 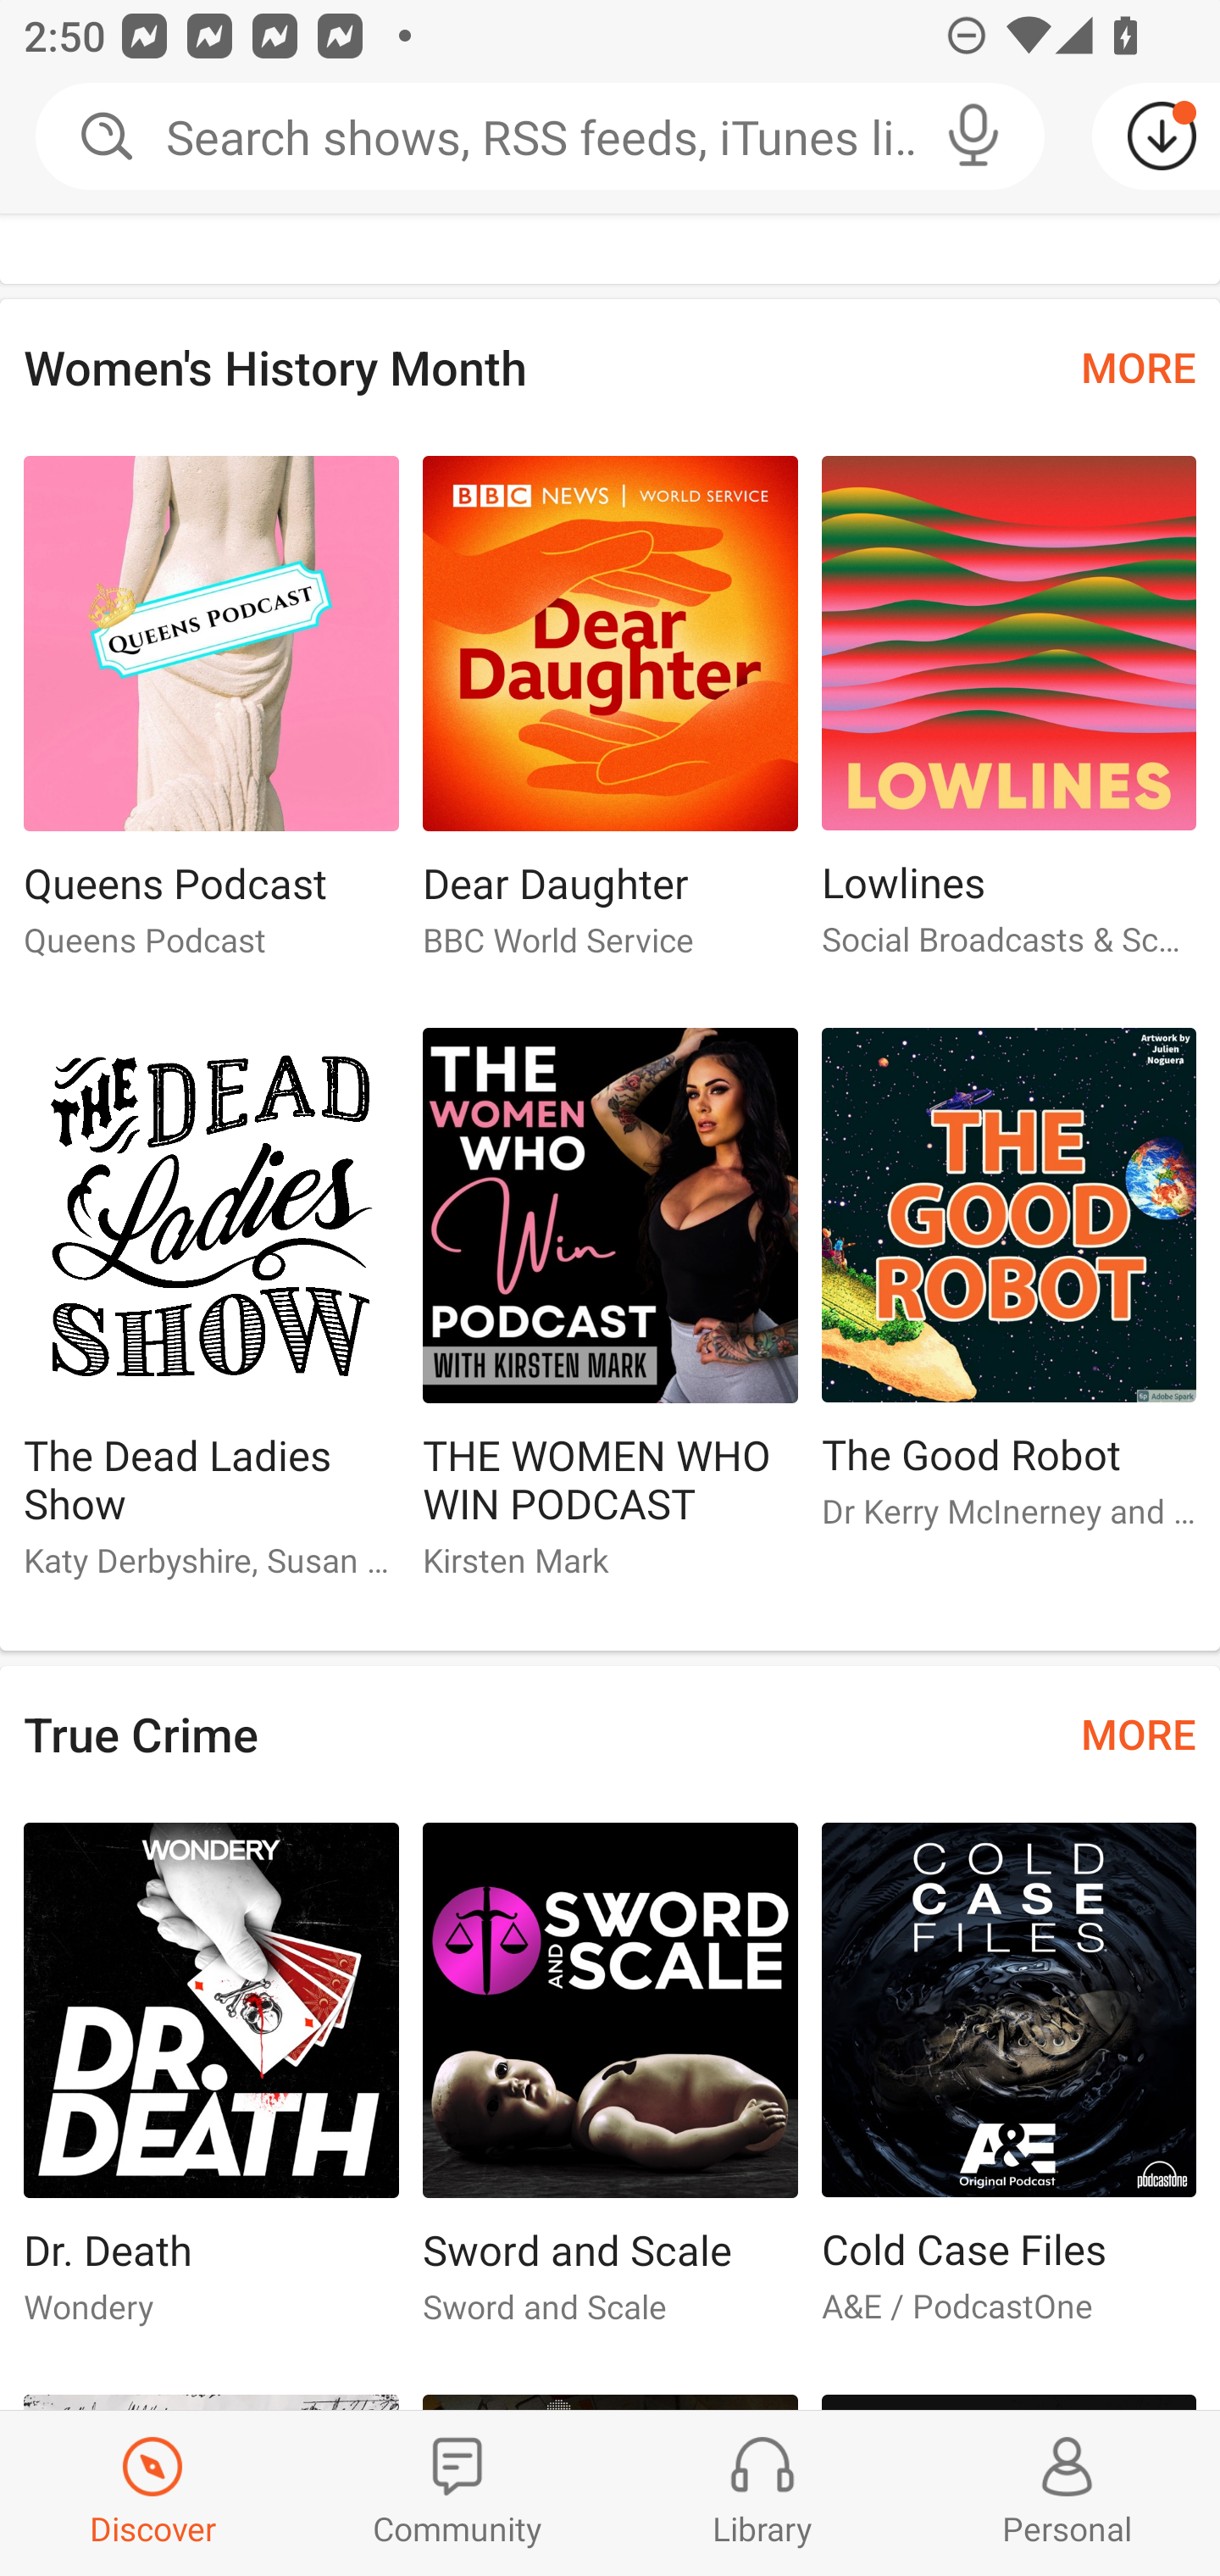 I want to click on MORE, so click(x=1139, y=1734).